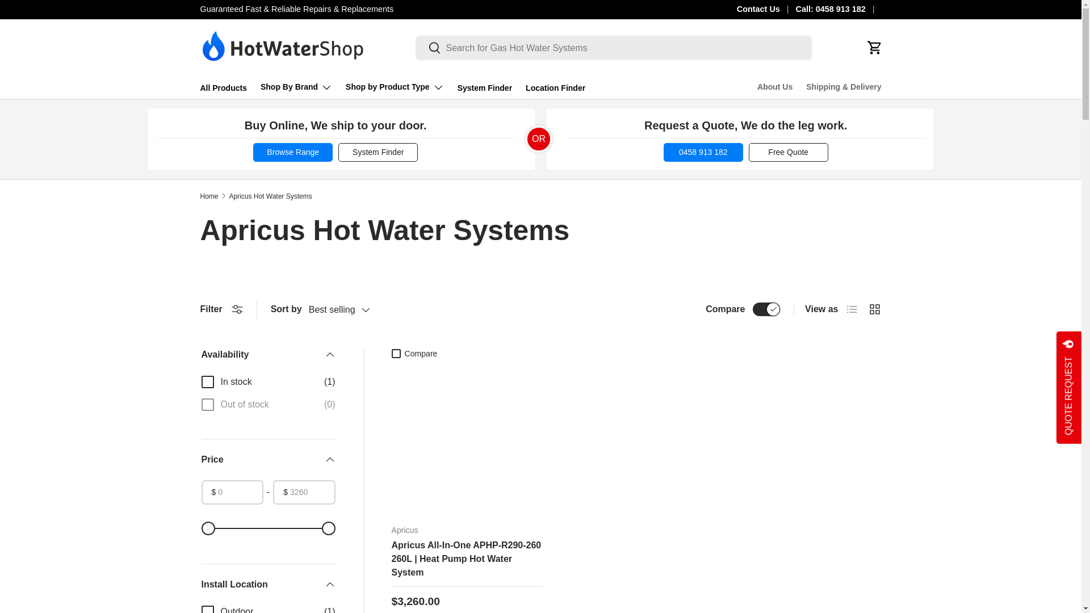 The height and width of the screenshot is (613, 1090). I want to click on Call: 0458 913 182, so click(839, 10).